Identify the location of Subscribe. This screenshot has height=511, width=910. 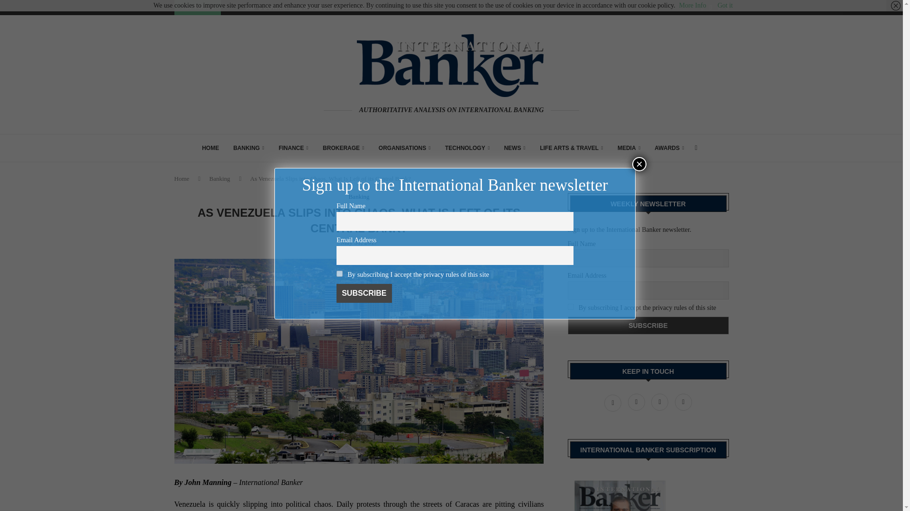
(364, 293).